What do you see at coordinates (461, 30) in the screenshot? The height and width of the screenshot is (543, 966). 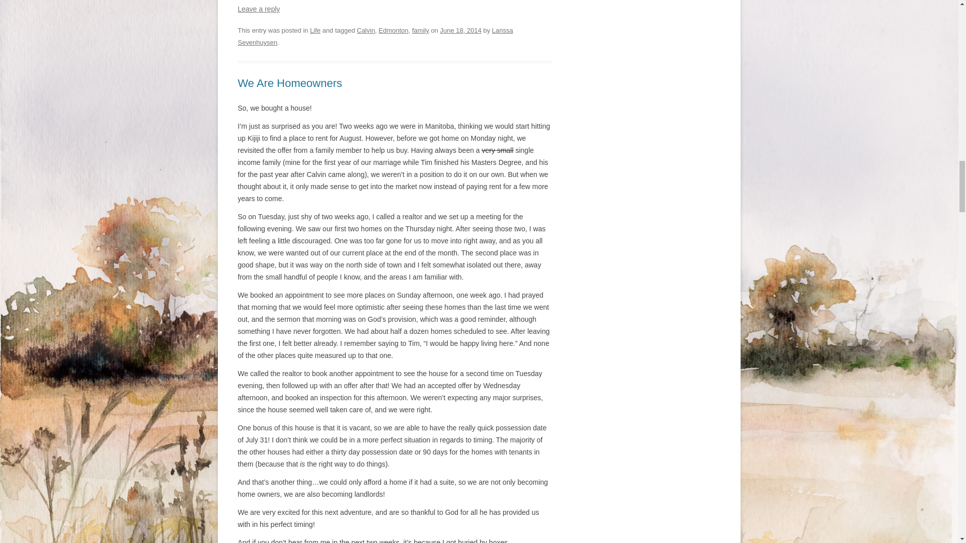 I see `1:20 pm` at bounding box center [461, 30].